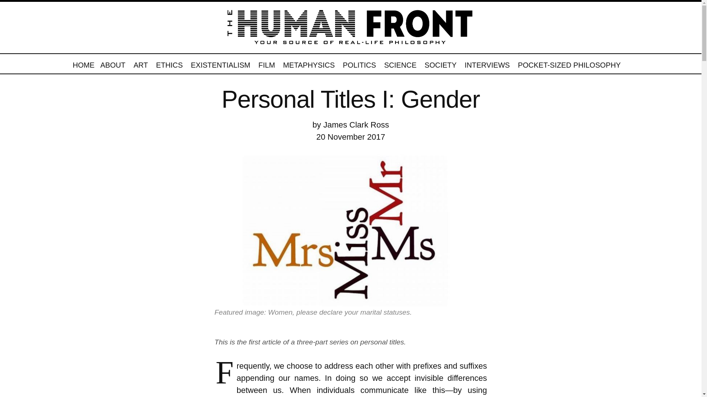  I want to click on POLITICS, so click(359, 63).